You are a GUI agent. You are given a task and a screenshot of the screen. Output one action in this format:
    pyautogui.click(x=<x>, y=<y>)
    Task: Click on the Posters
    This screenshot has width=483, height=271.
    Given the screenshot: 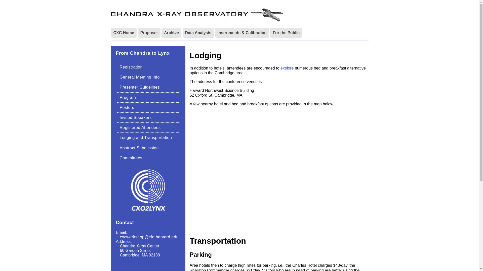 What is the action you would take?
    pyautogui.click(x=127, y=107)
    